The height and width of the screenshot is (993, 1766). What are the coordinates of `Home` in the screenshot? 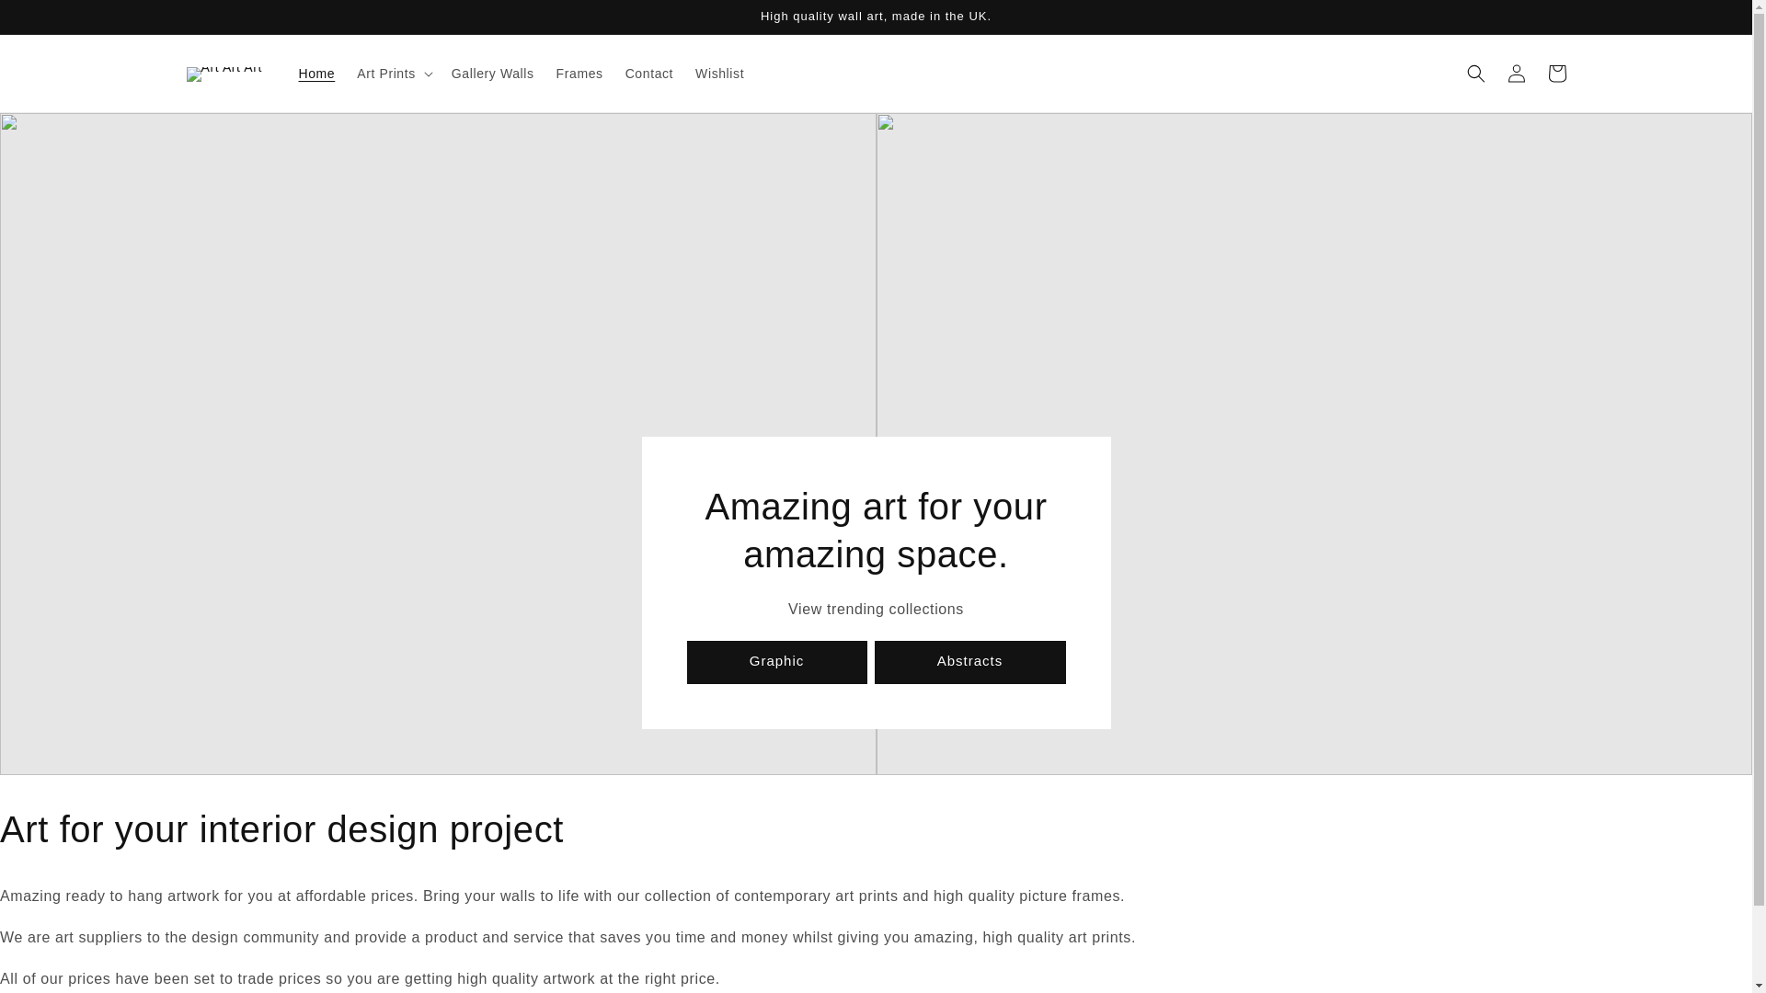 It's located at (316, 74).